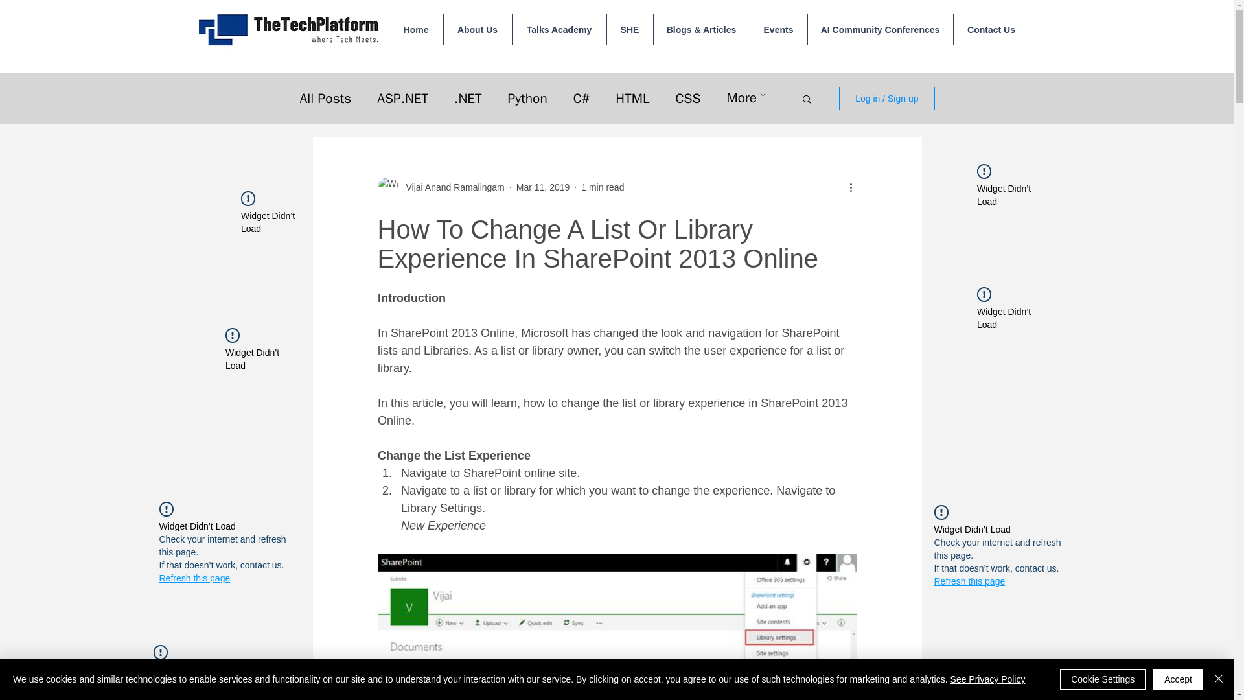  I want to click on Vijai Anand Ramalingam, so click(440, 187).